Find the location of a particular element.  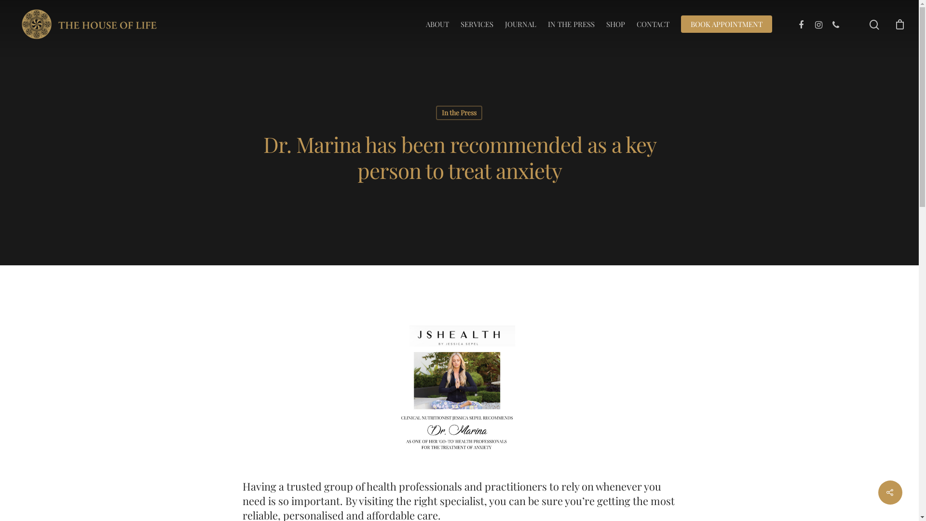

JOURNAL is located at coordinates (521, 24).